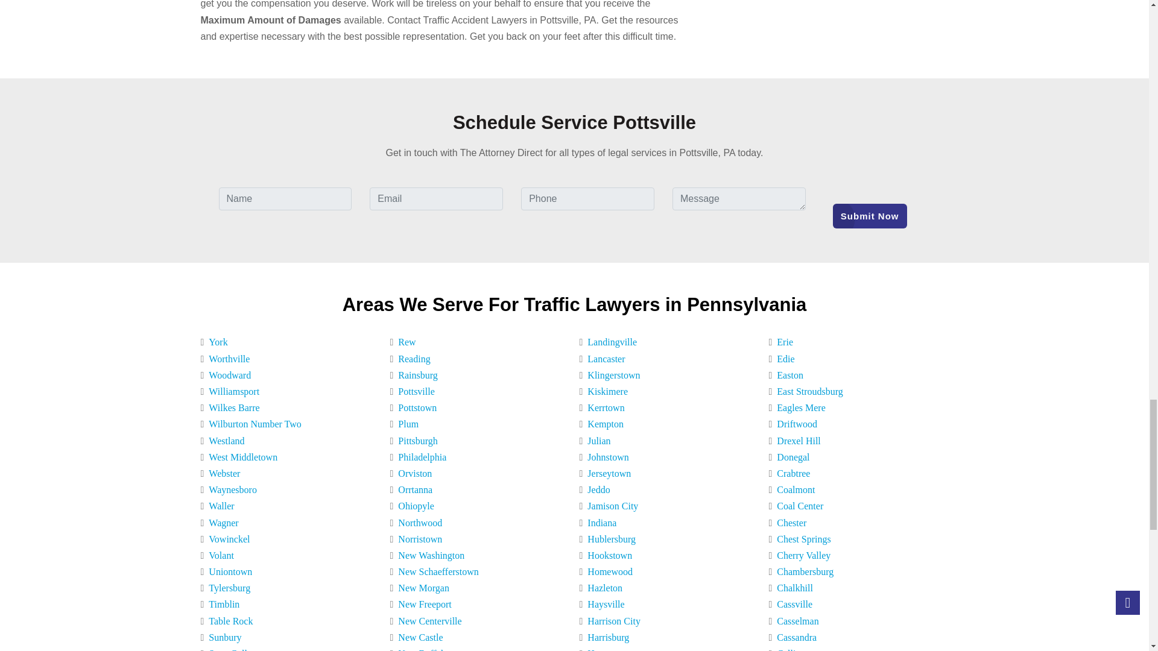 The height and width of the screenshot is (651, 1158). I want to click on Submit Now, so click(870, 216).